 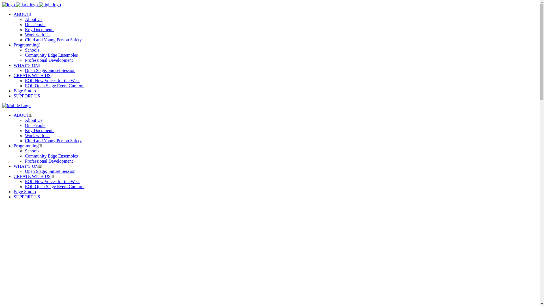 What do you see at coordinates (49, 60) in the screenshot?
I see `Professional Development` at bounding box center [49, 60].